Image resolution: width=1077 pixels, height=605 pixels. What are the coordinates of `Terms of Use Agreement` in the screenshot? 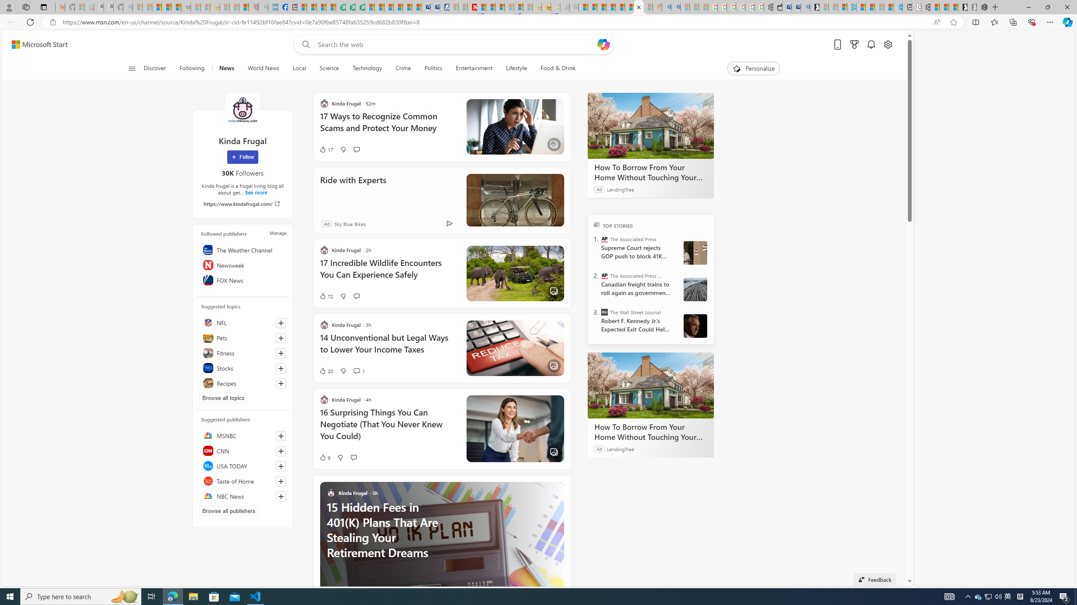 It's located at (350, 7).